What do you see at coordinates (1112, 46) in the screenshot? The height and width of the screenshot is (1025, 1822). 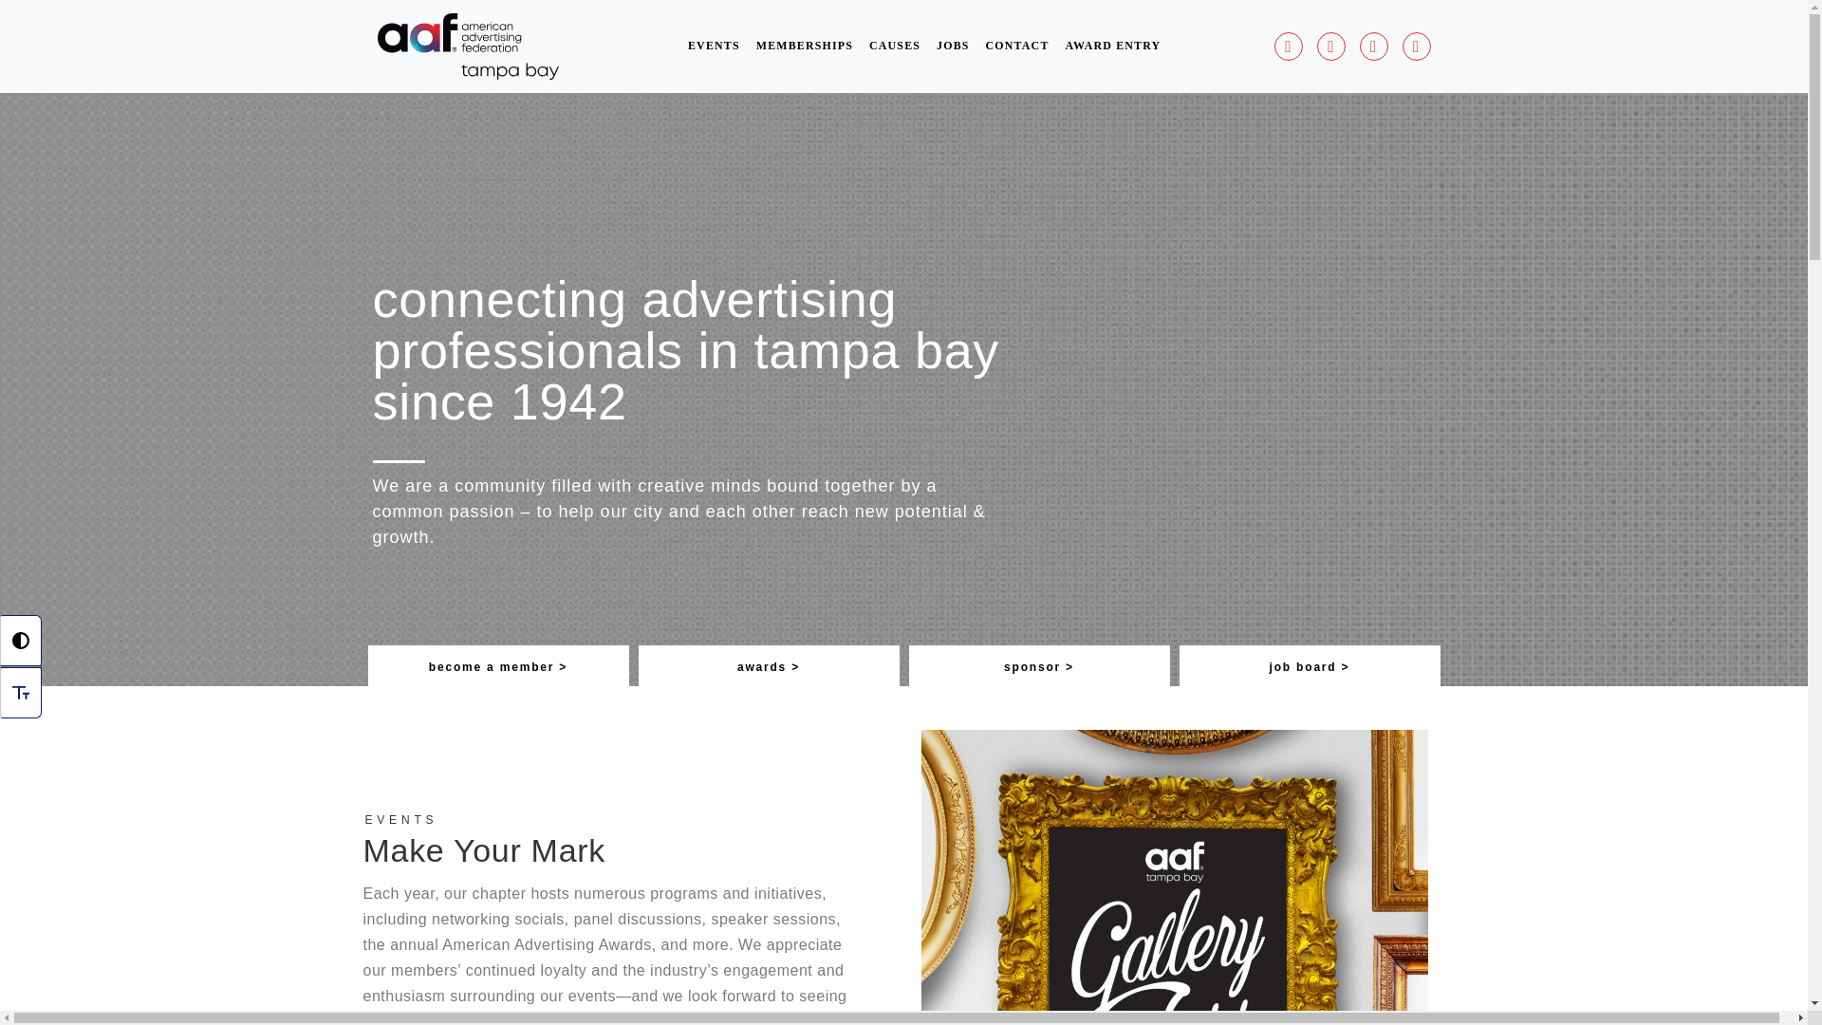 I see `AWARD ENTRY` at bounding box center [1112, 46].